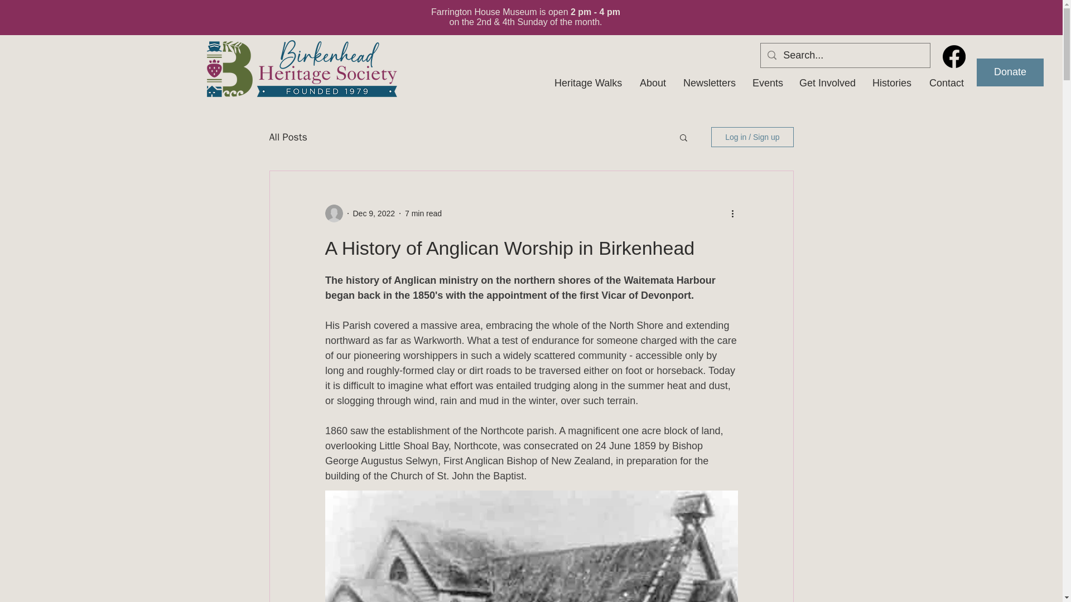 The image size is (1071, 602). I want to click on 7 min read, so click(423, 212).